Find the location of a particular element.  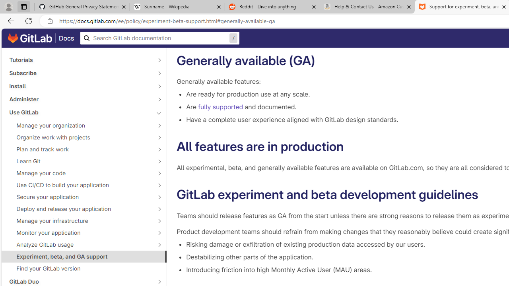

Secure your application is located at coordinates (80, 197).